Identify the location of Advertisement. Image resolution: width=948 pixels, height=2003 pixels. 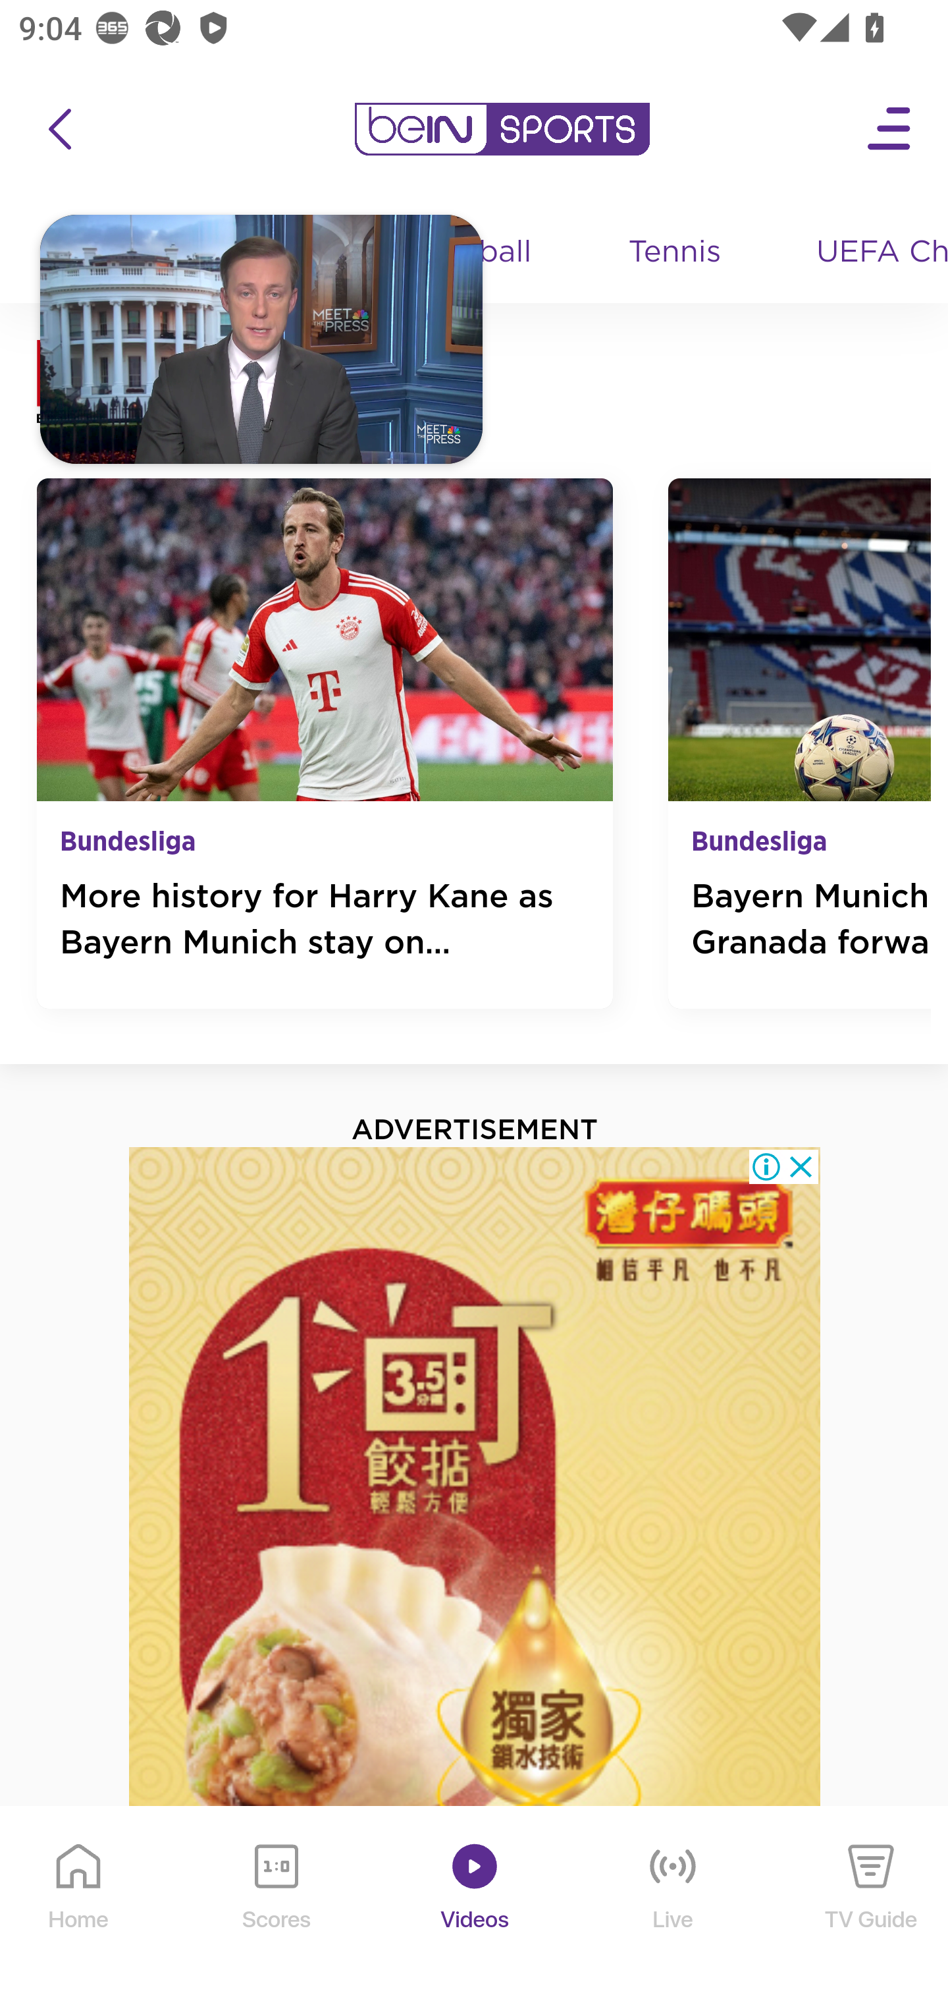
(475, 1574).